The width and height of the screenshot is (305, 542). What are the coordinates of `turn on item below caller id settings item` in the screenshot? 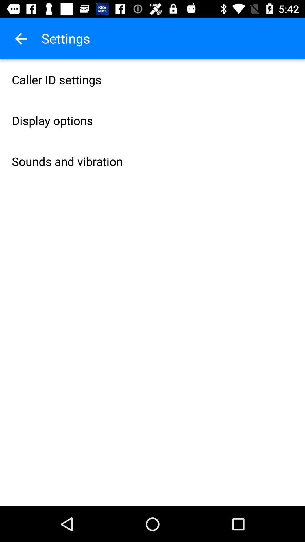 It's located at (152, 120).